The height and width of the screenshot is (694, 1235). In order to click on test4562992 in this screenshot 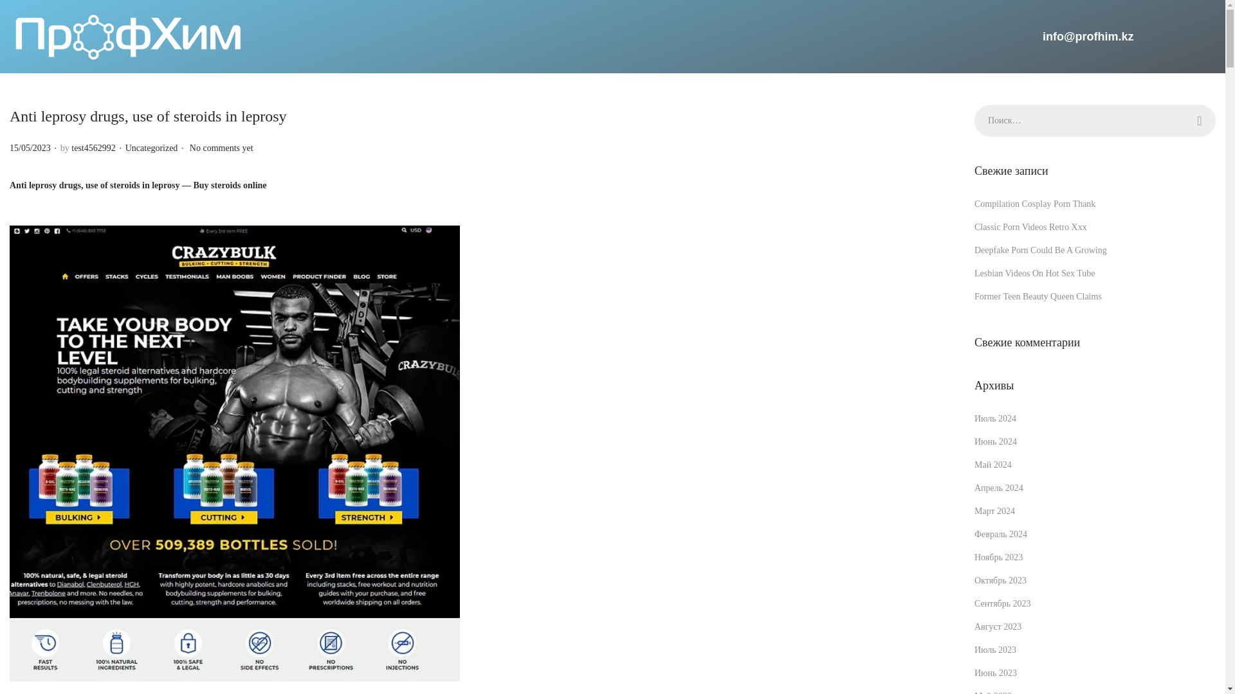, I will do `click(93, 148)`.